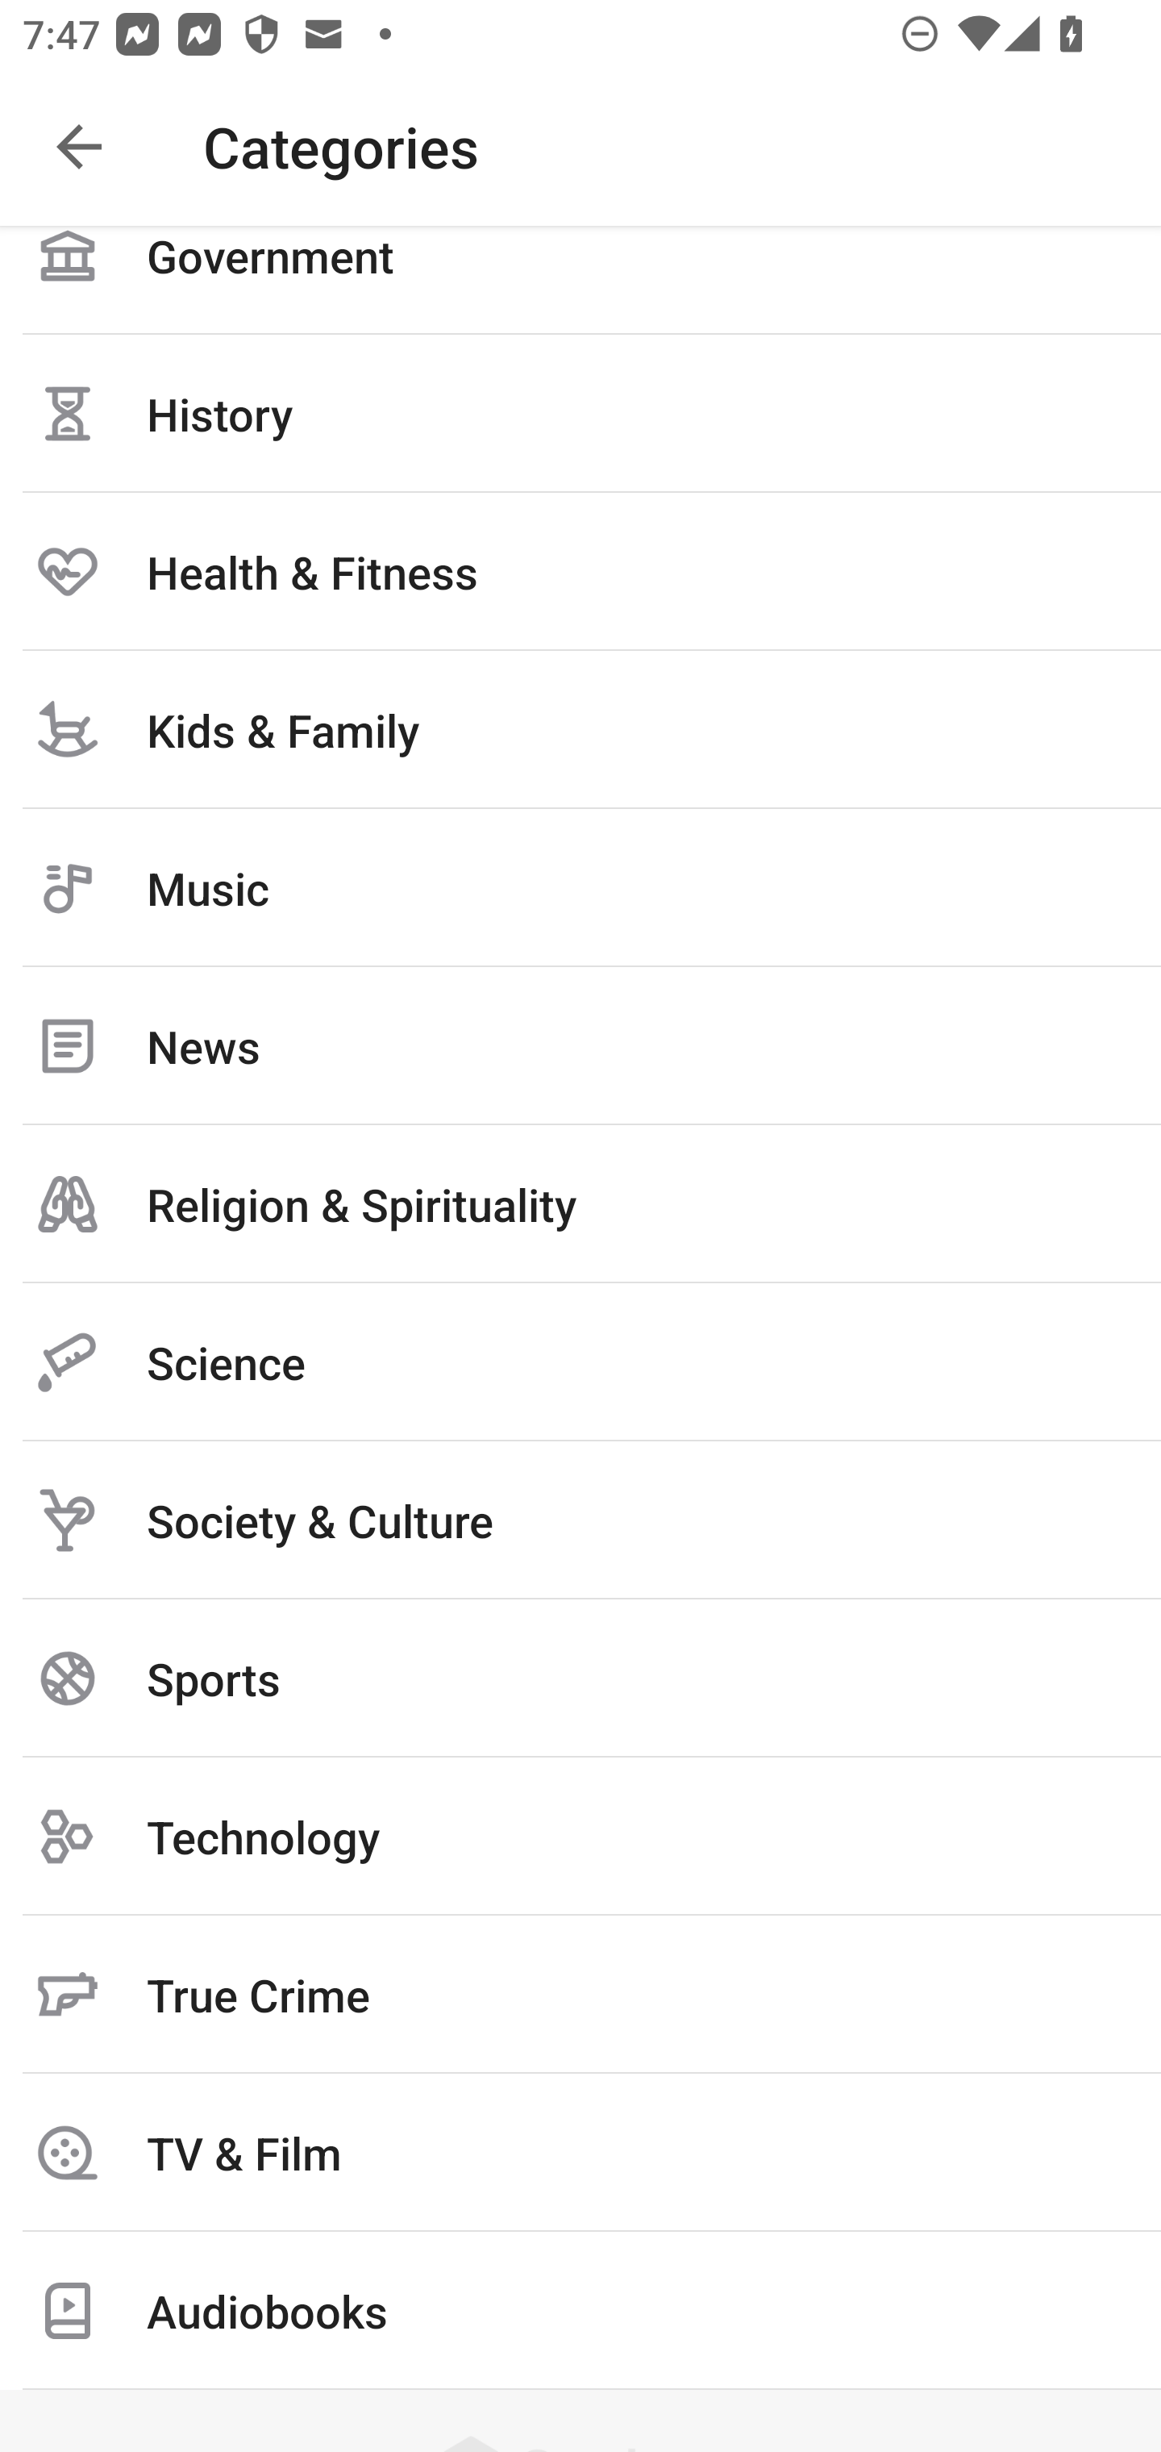 This screenshot has height=2452, width=1161. Describe the element at coordinates (580, 1994) in the screenshot. I see `True Crime` at that location.